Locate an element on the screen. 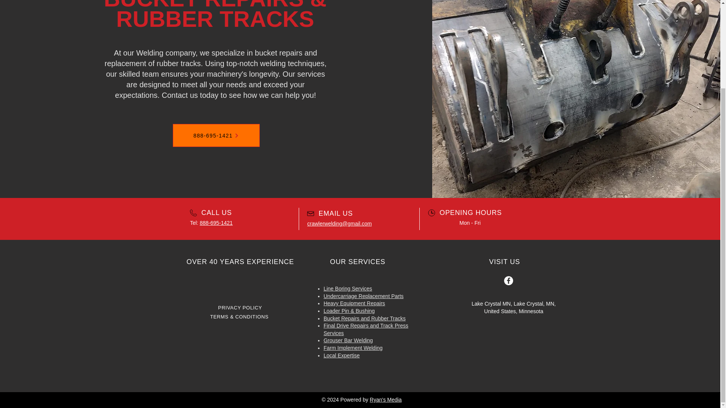  888-695-1421 is located at coordinates (216, 223).